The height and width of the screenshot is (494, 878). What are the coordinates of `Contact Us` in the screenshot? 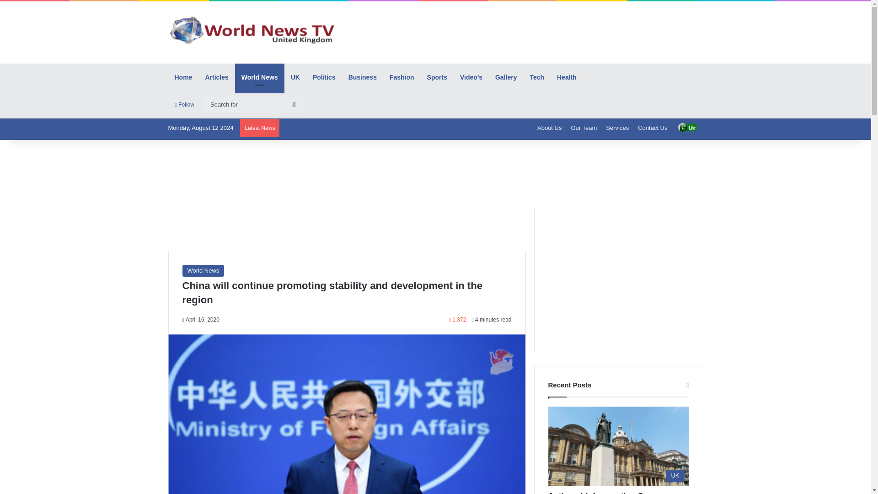 It's located at (652, 128).